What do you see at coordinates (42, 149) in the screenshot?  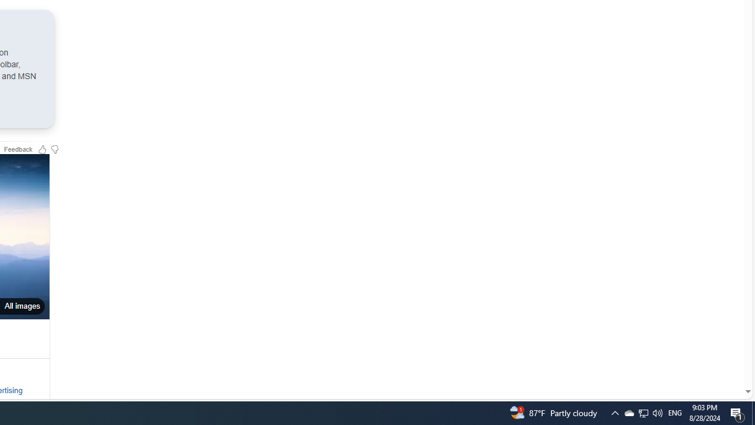 I see `Feedback Like` at bounding box center [42, 149].